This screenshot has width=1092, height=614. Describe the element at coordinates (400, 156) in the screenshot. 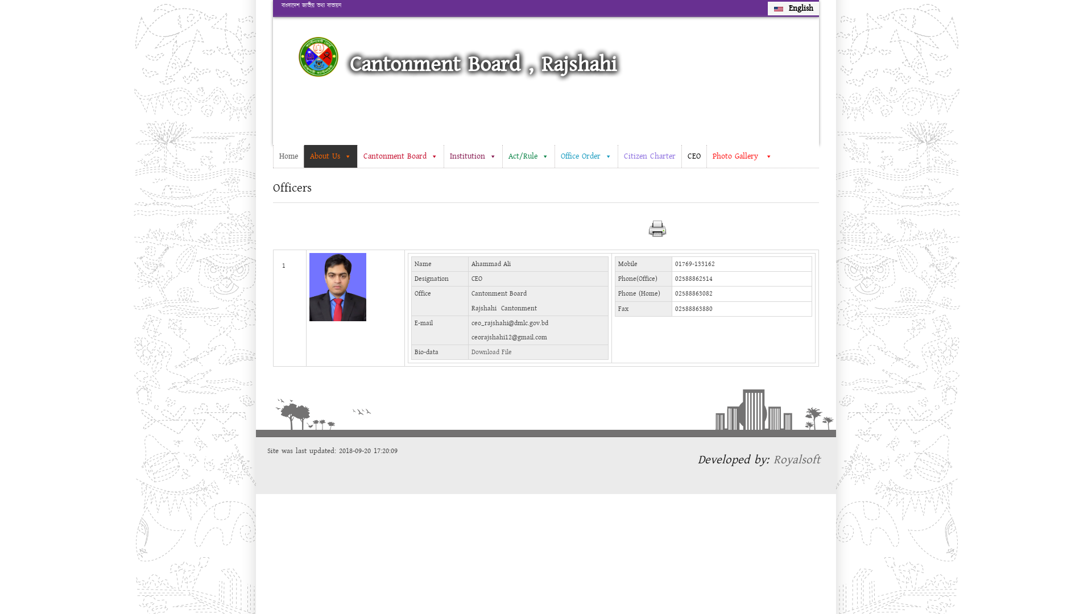

I see `Cantonment Board` at that location.